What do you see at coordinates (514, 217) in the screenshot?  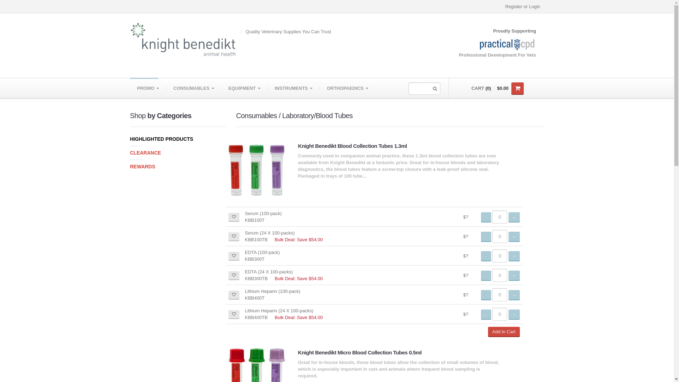 I see `+` at bounding box center [514, 217].